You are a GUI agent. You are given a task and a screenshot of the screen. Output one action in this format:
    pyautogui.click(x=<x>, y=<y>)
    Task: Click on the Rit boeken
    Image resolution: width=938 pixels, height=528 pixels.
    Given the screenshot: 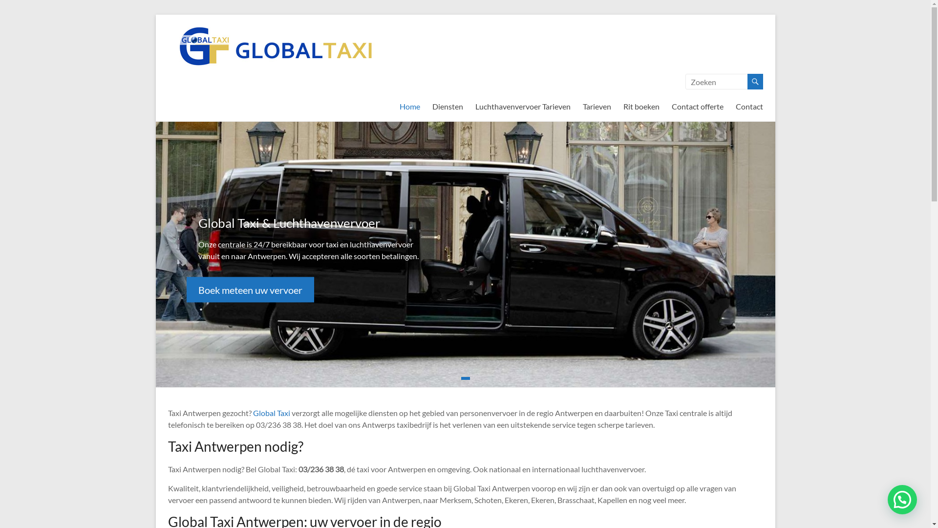 What is the action you would take?
    pyautogui.click(x=641, y=107)
    